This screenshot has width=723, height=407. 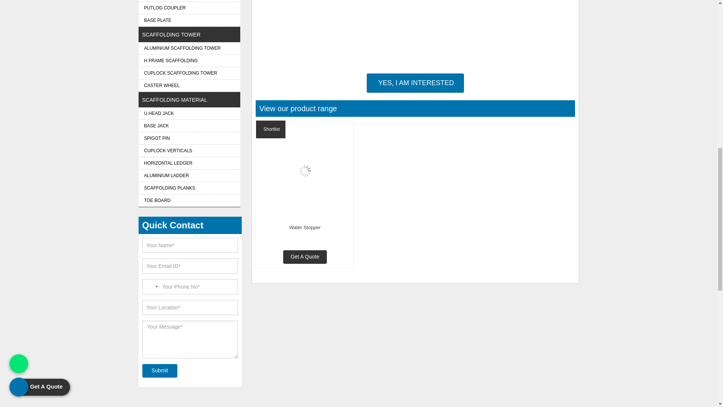 I want to click on BASE PLATE, so click(x=189, y=20).